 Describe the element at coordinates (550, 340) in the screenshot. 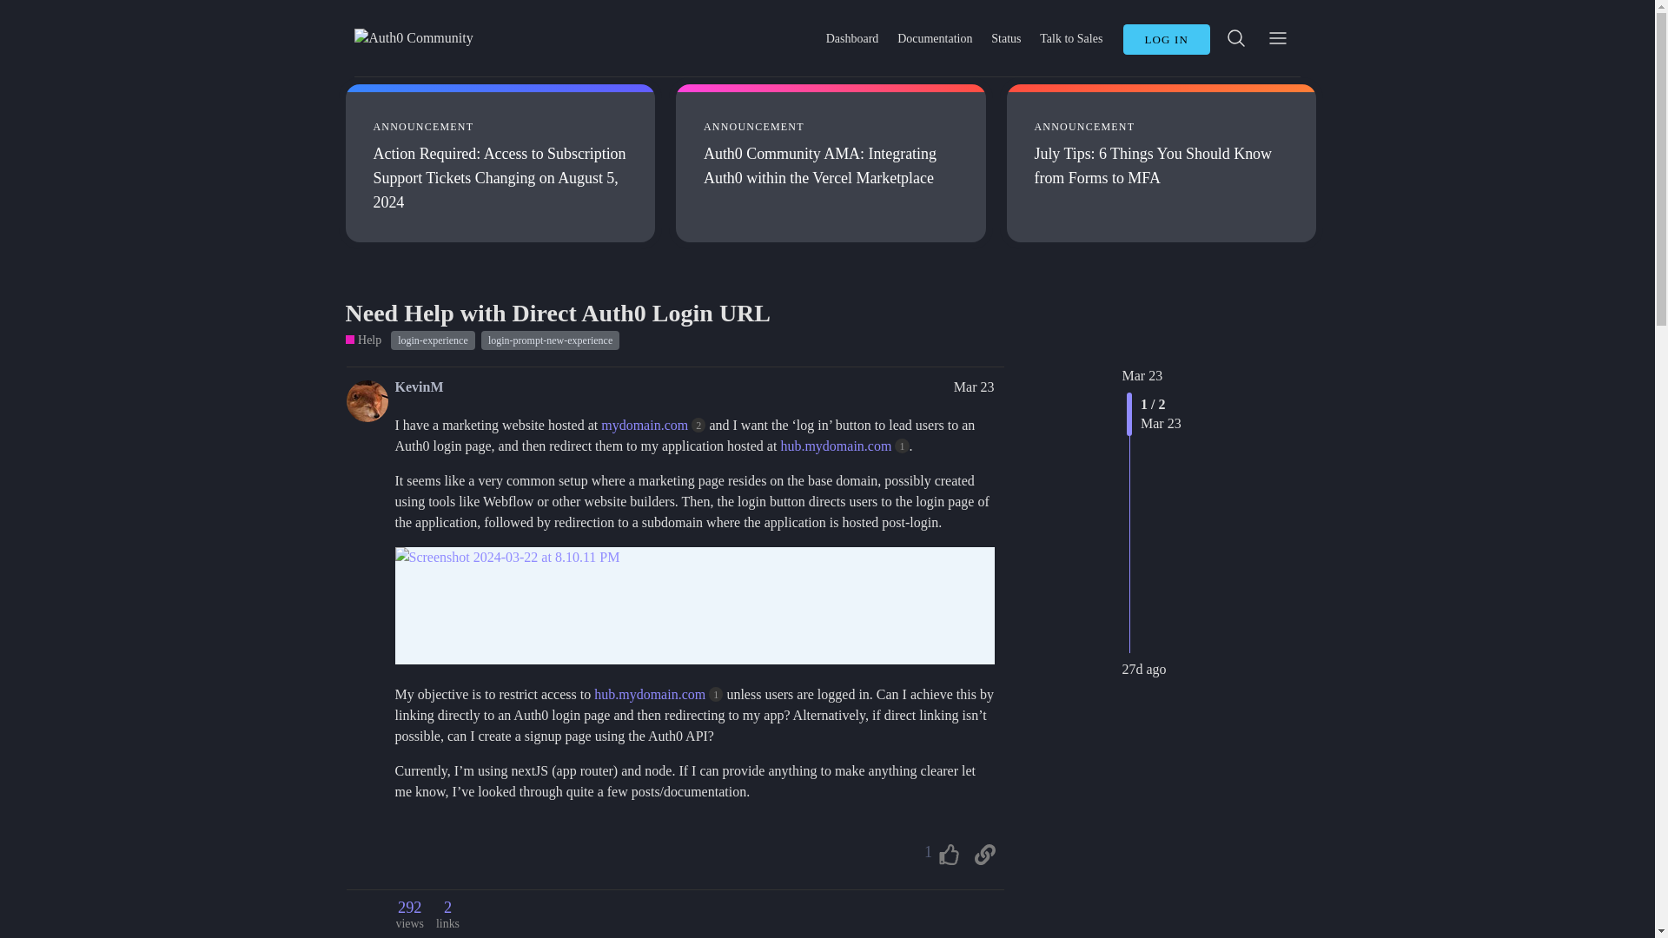

I see `login-prompt-new-experience` at that location.